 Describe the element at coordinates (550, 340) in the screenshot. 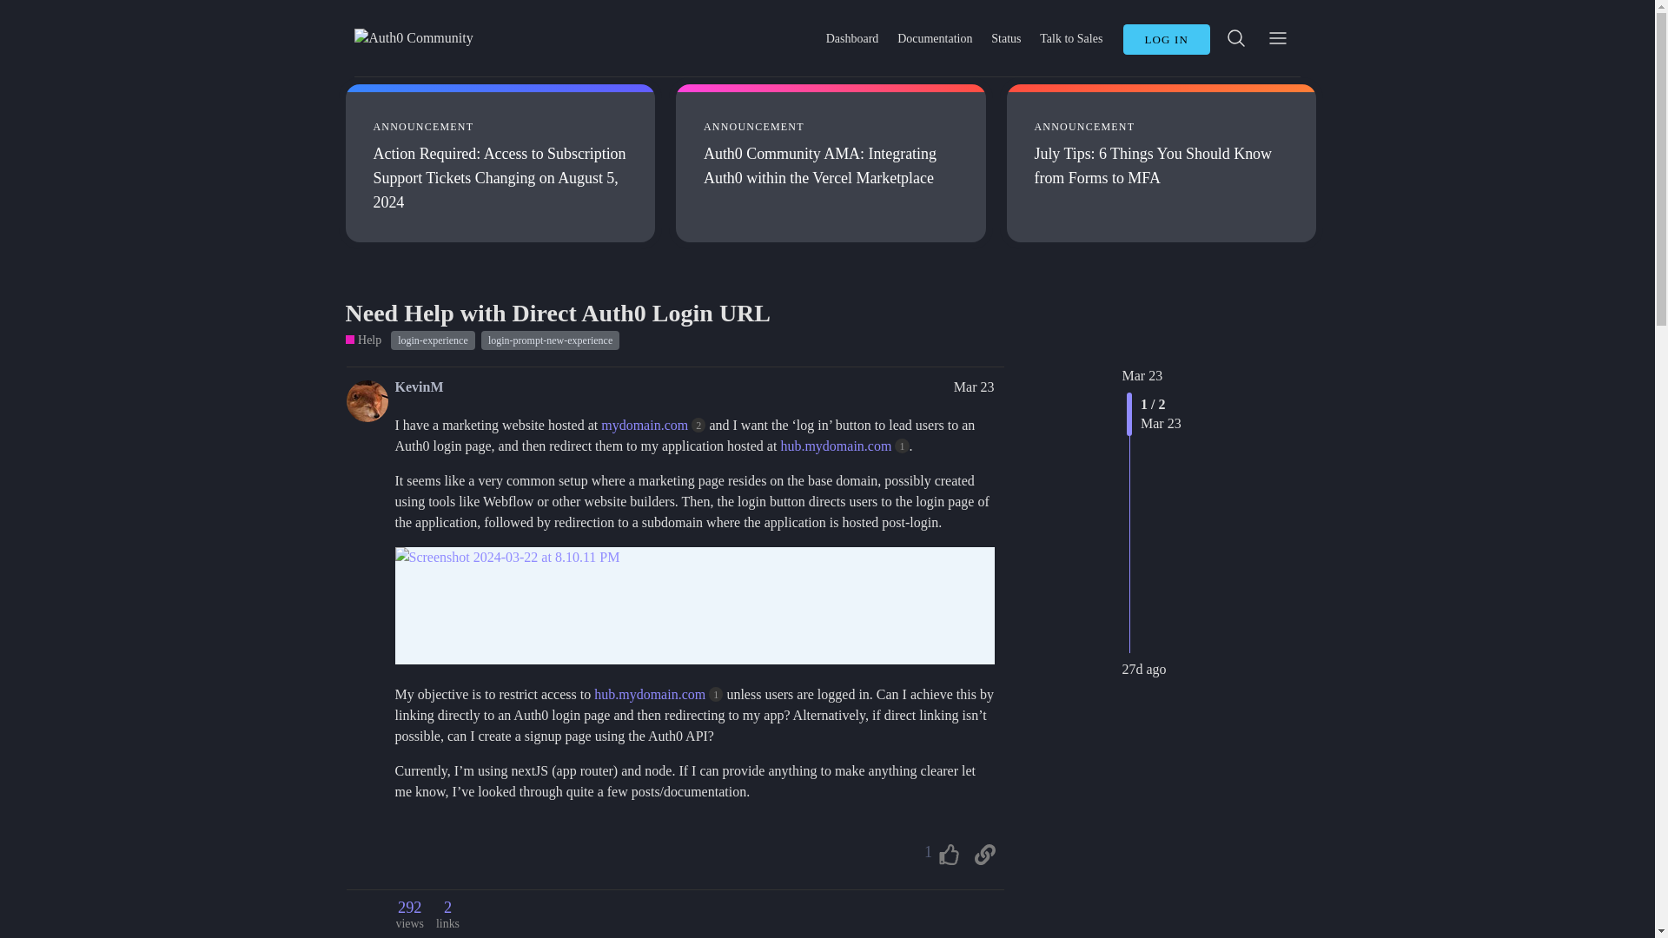

I see `login-prompt-new-experience` at that location.